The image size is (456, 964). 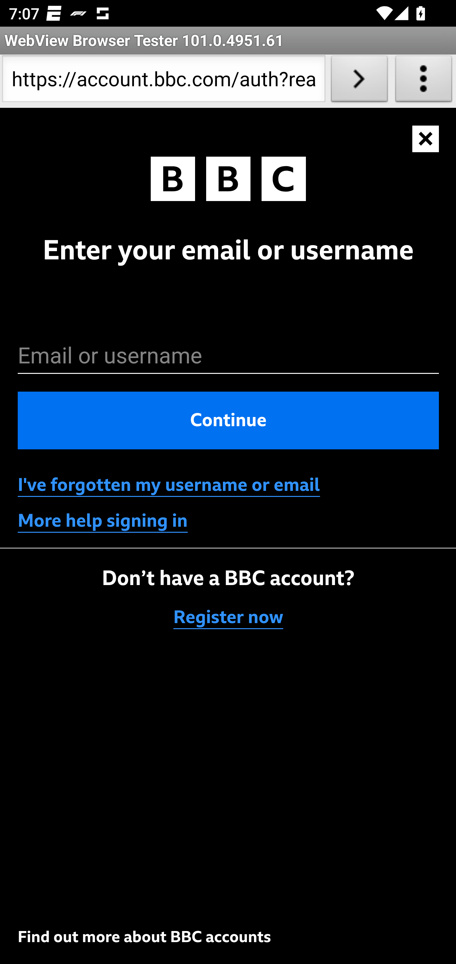 I want to click on I've forgotten my username or email, so click(x=169, y=485).